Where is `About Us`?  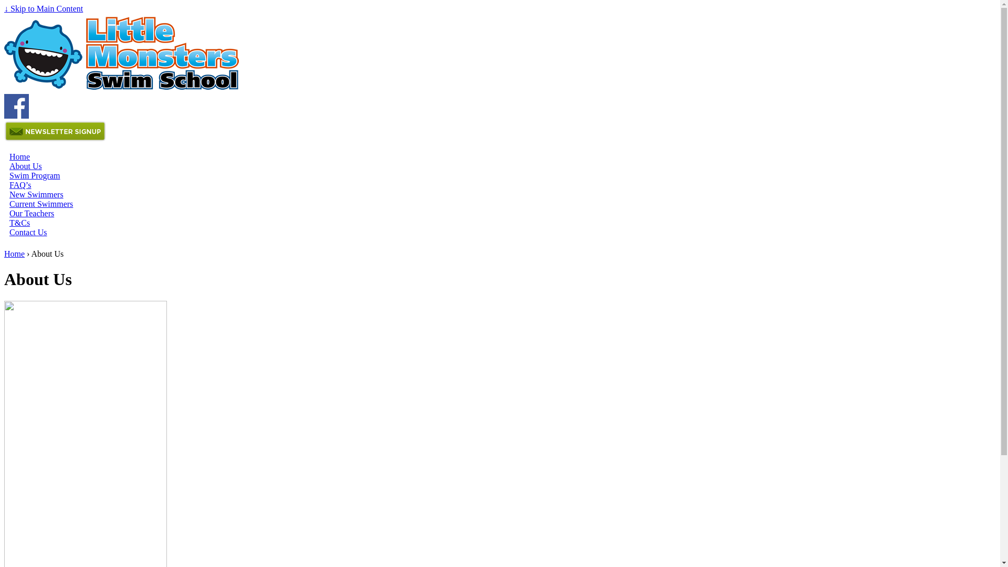
About Us is located at coordinates (26, 166).